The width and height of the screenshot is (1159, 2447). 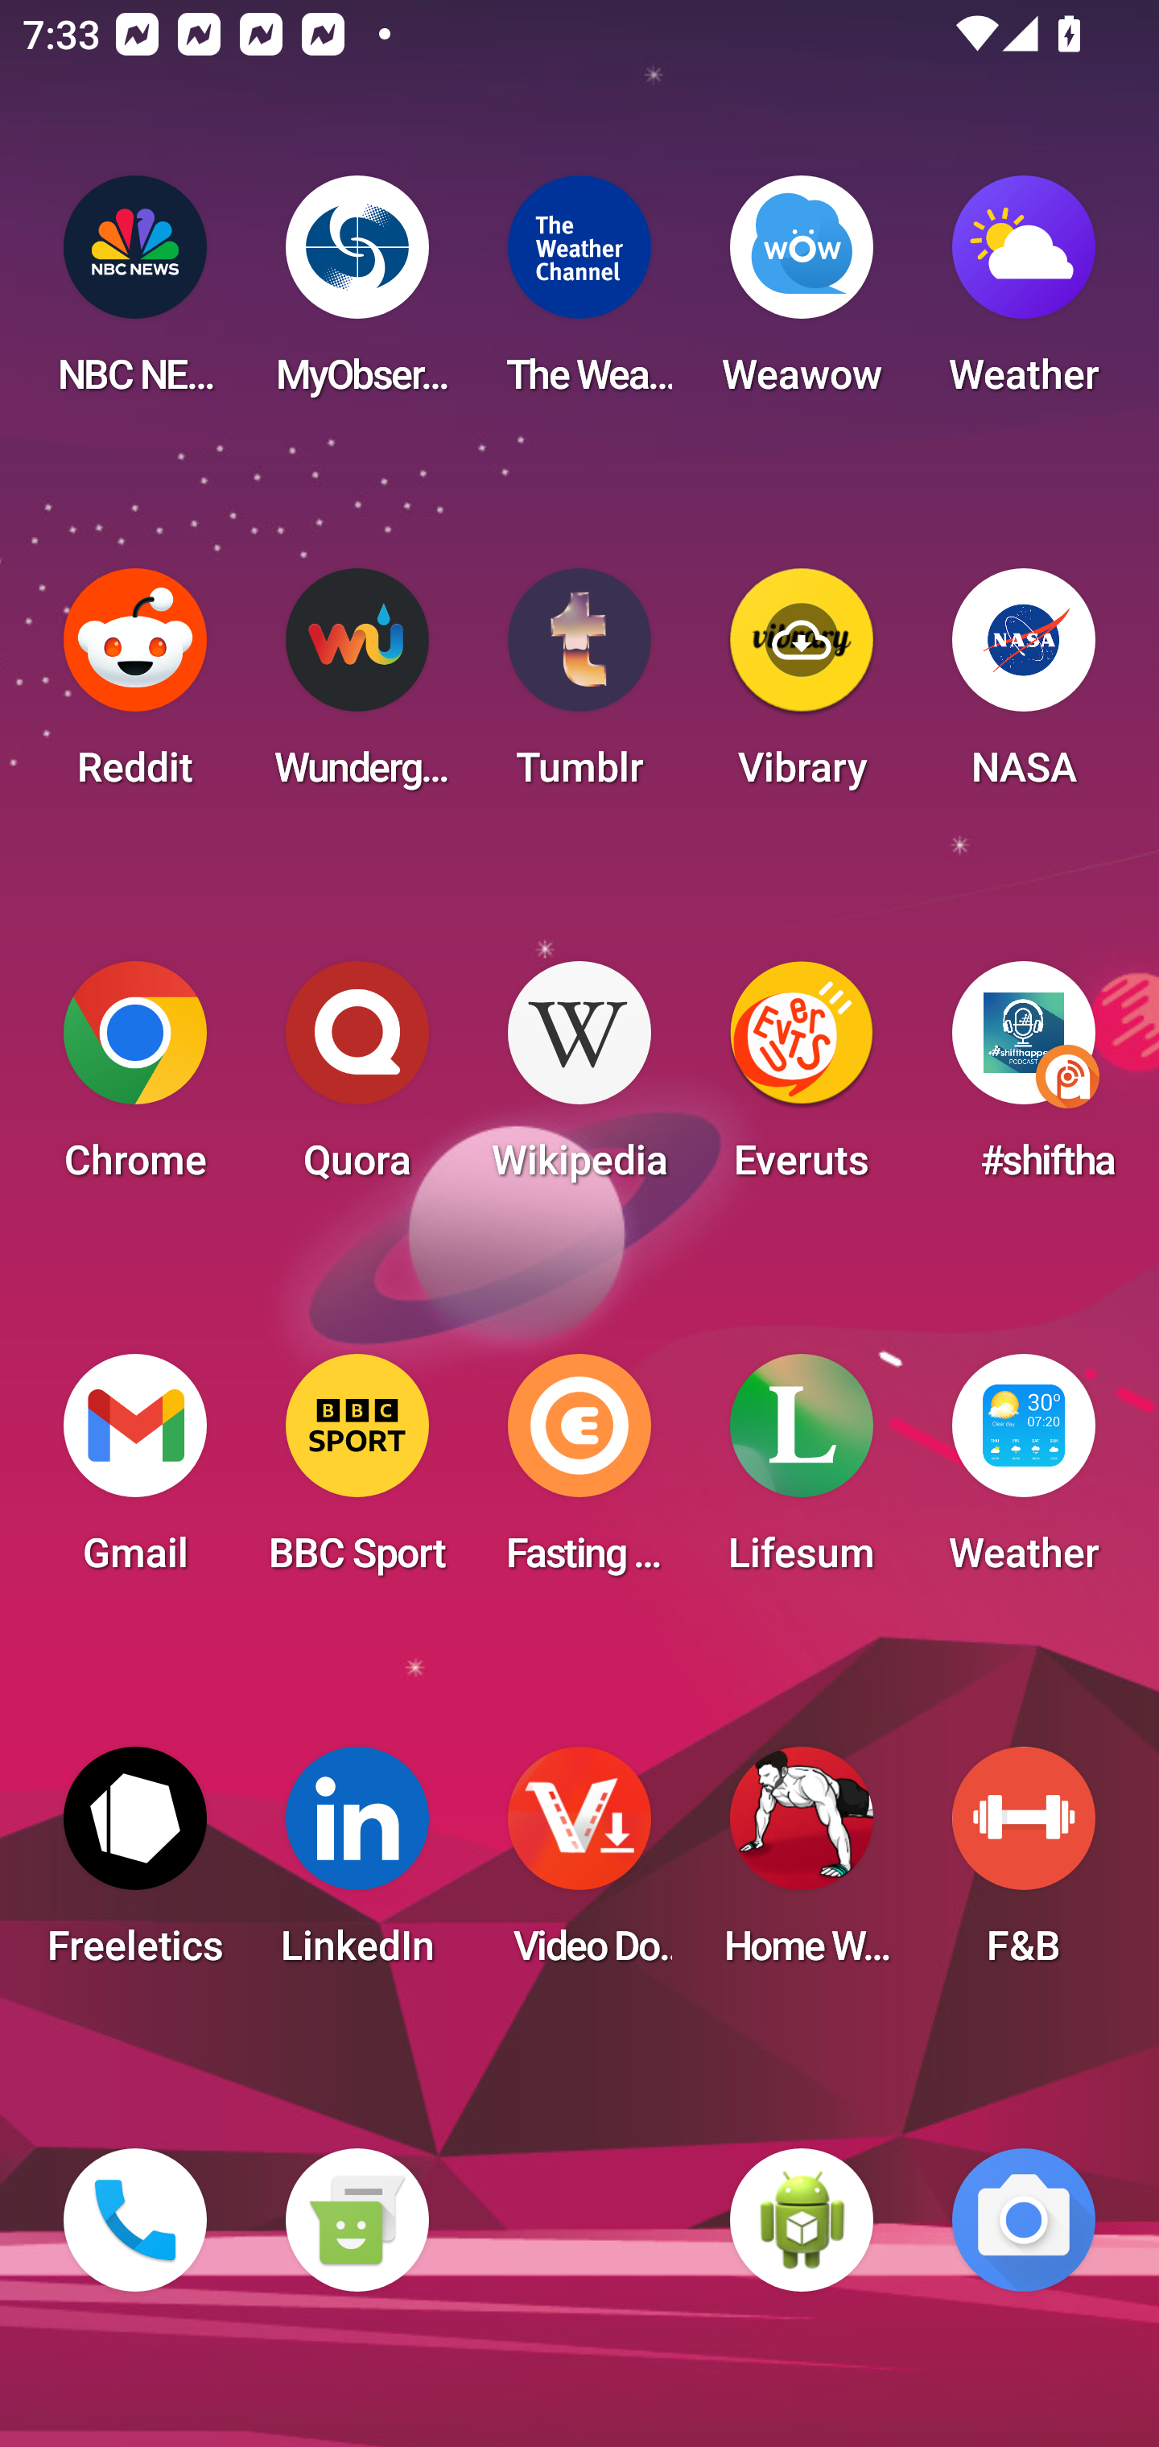 I want to click on Vibrary, so click(x=802, y=687).